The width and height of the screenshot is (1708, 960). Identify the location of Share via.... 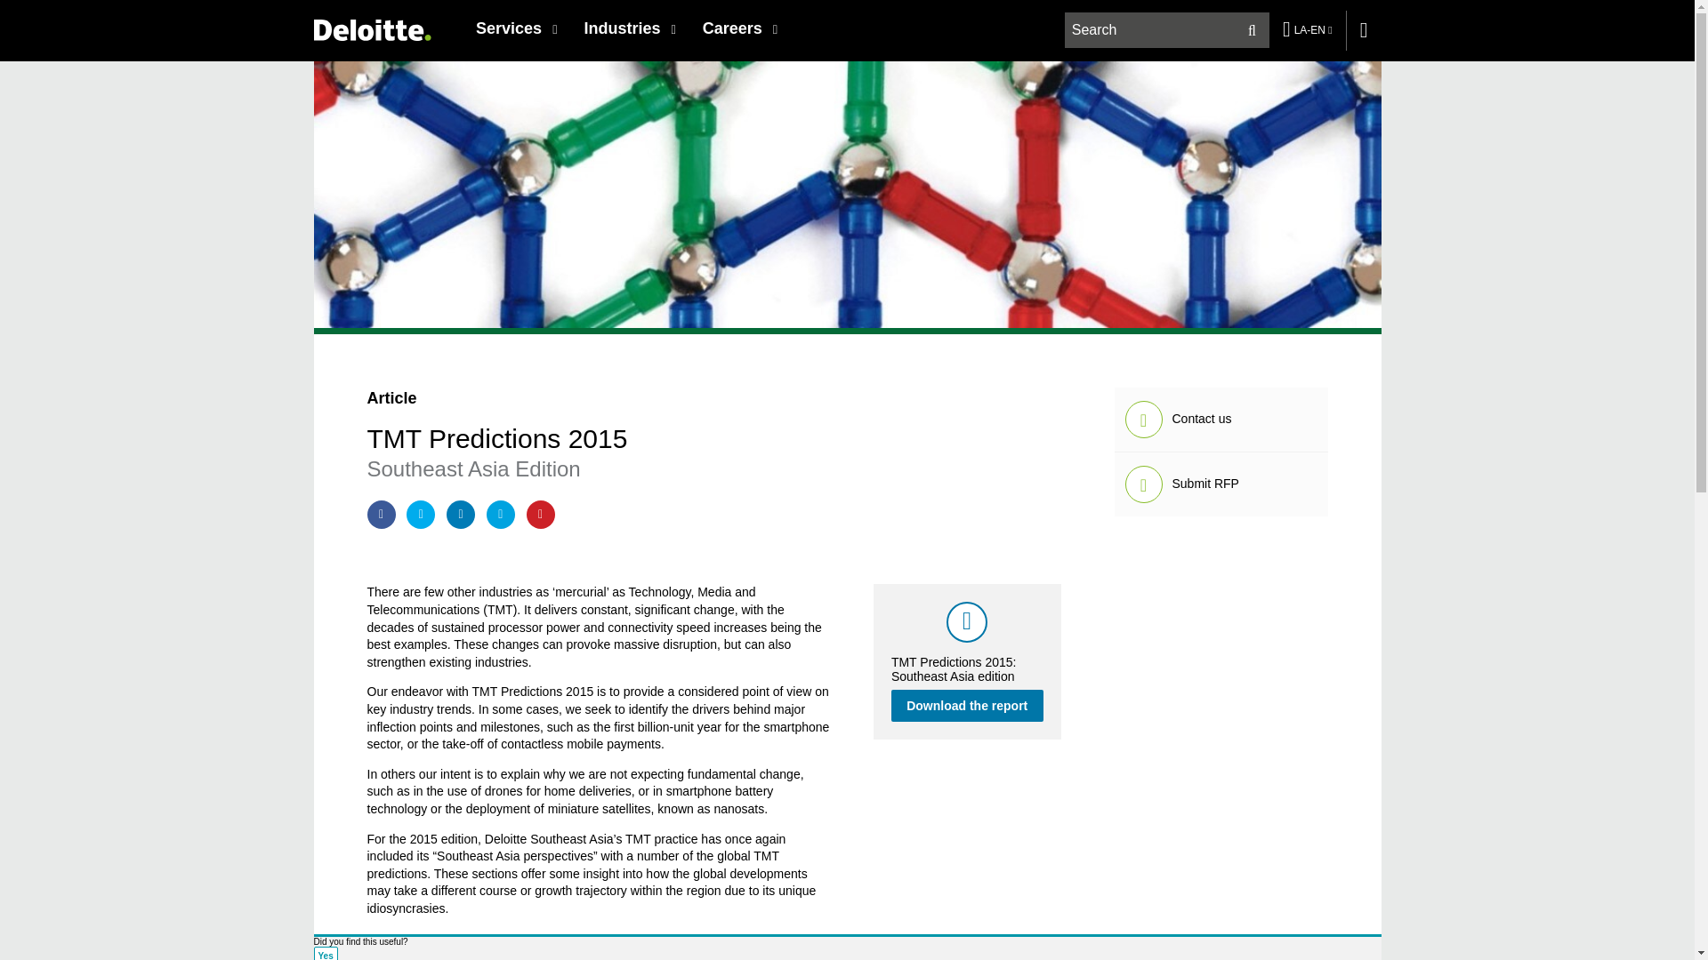
(460, 514).